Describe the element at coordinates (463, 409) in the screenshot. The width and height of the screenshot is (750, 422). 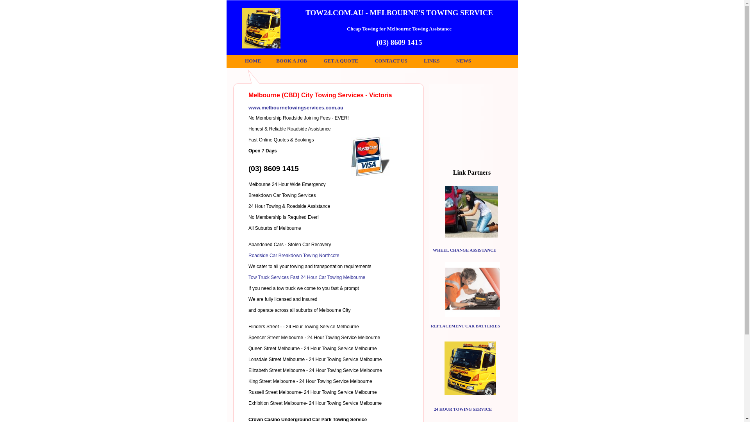
I see `24 HOUR TOWING SERVICE` at that location.